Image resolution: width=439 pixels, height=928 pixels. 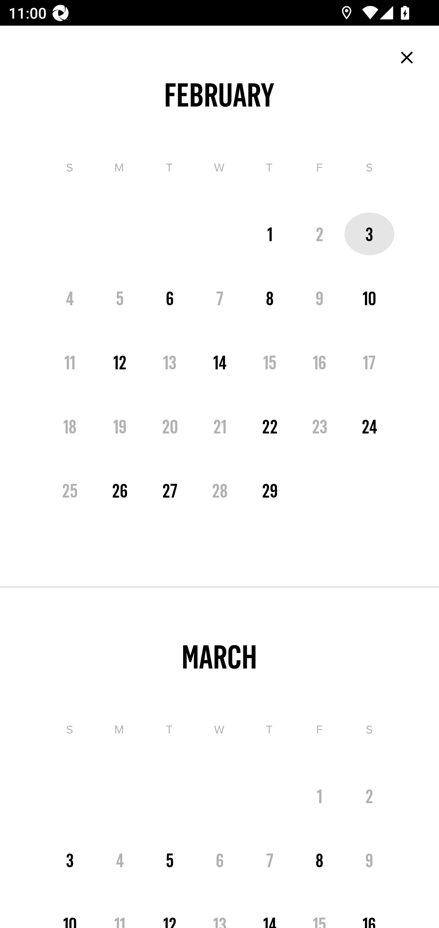 What do you see at coordinates (170, 362) in the screenshot?
I see `13` at bounding box center [170, 362].